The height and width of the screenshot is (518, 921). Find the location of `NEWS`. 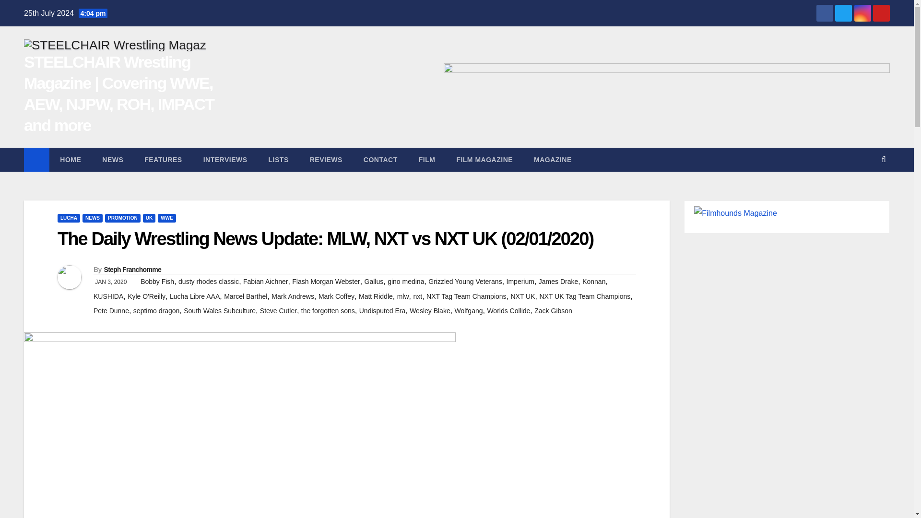

NEWS is located at coordinates (92, 218).